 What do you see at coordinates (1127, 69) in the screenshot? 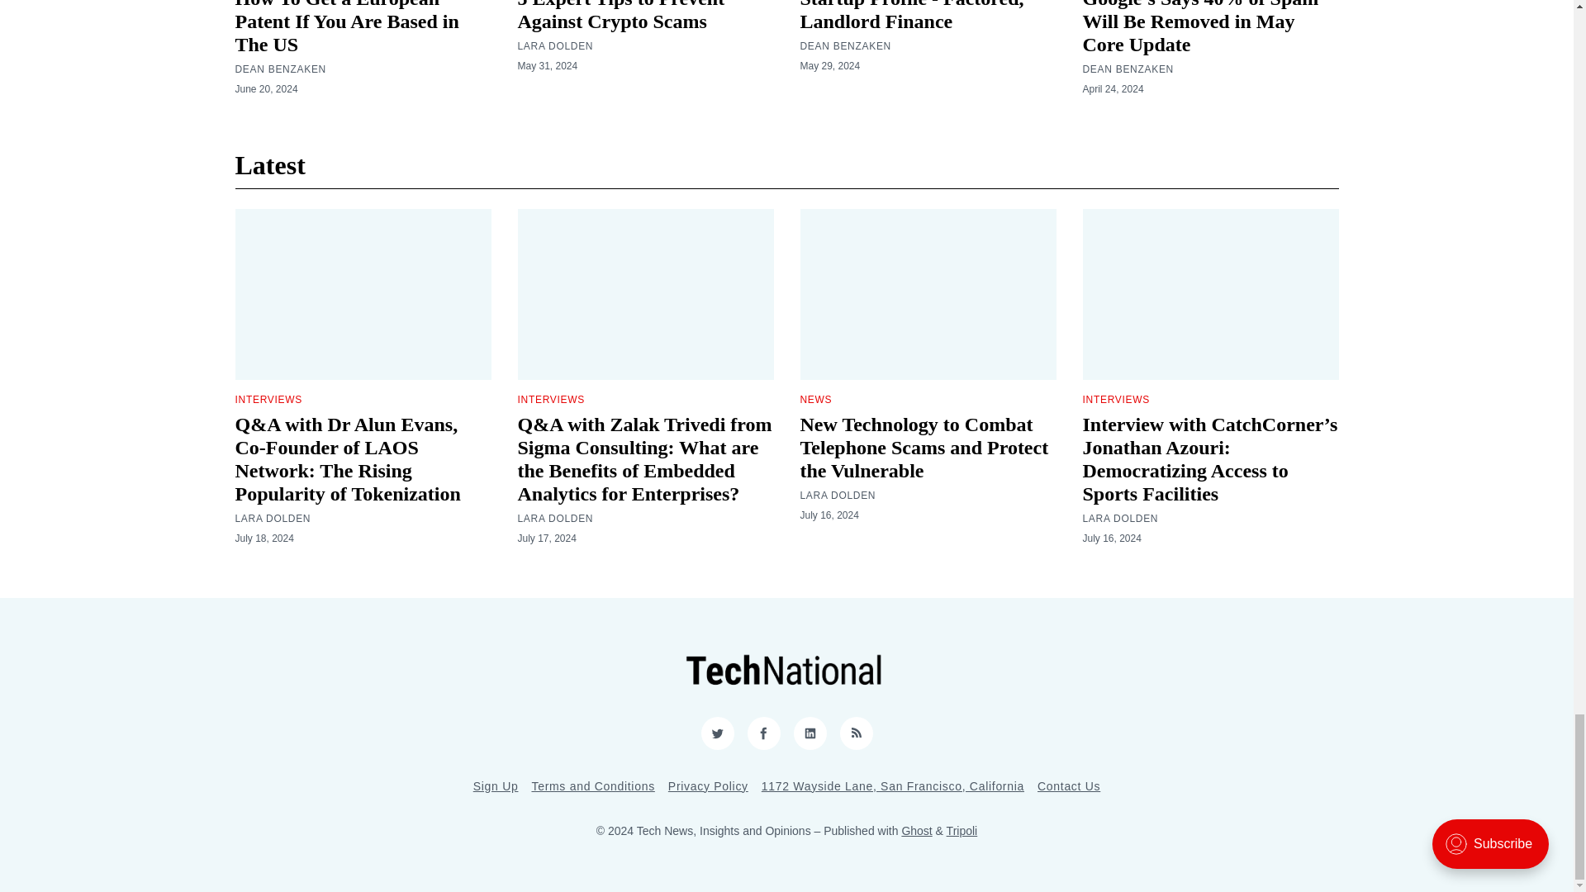
I see `DEAN BENZAKEN` at bounding box center [1127, 69].